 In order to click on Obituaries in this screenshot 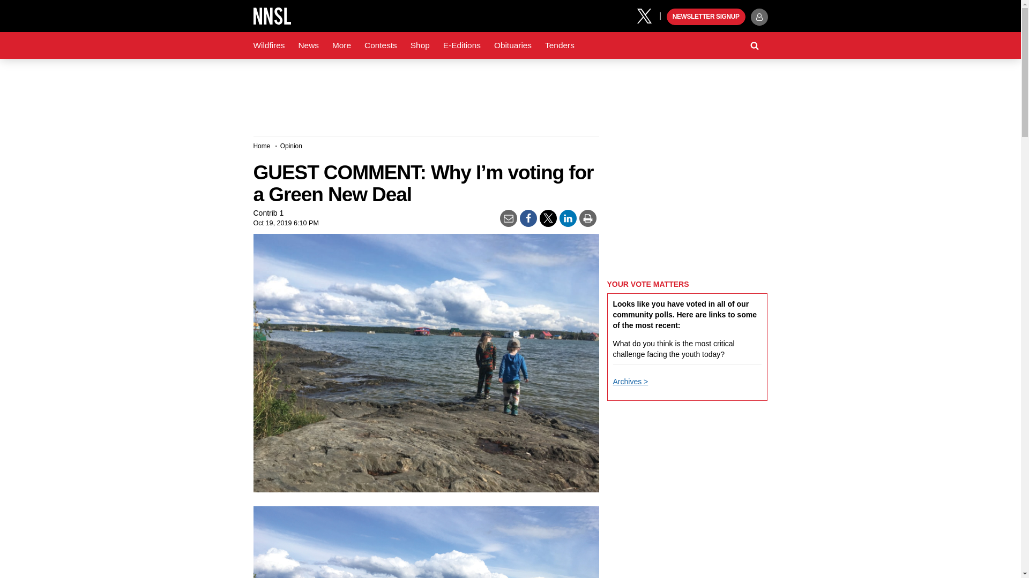, I will do `click(513, 45)`.